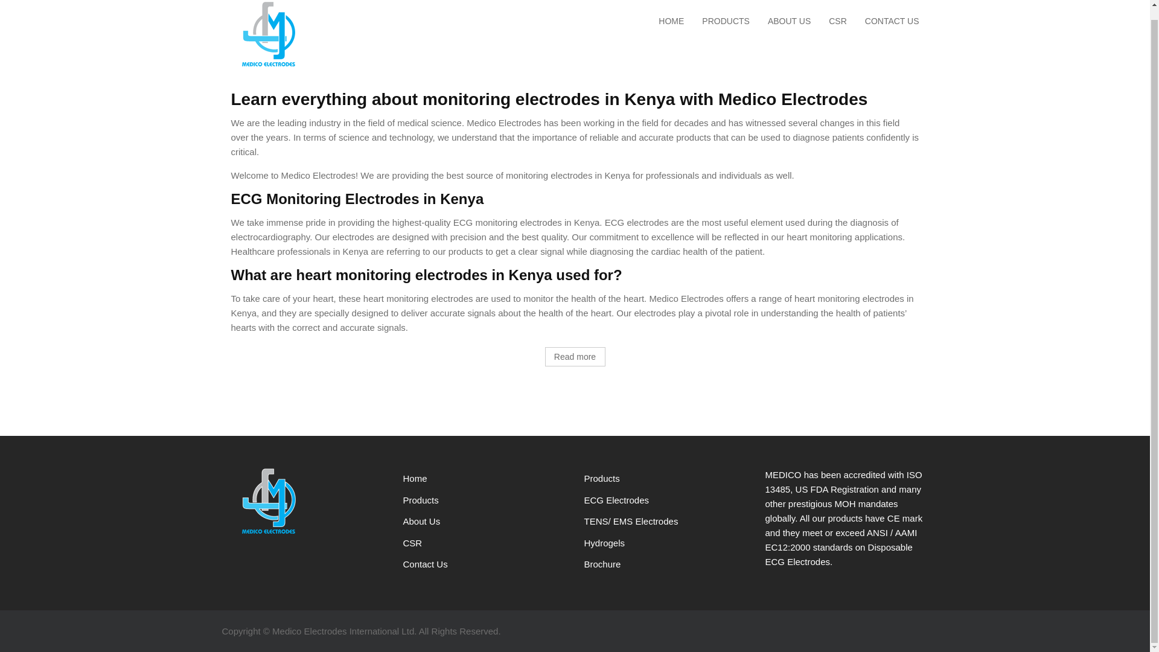 Image resolution: width=1159 pixels, height=652 pixels. I want to click on About Us, so click(421, 521).